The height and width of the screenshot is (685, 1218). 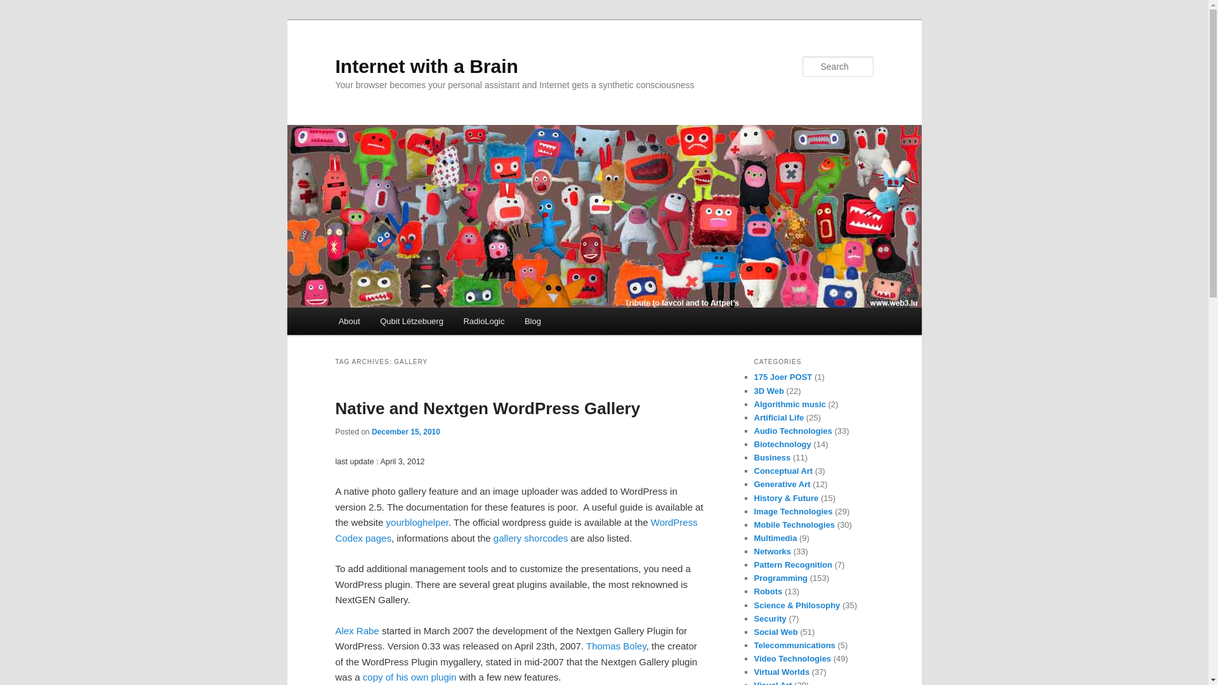 What do you see at coordinates (405, 431) in the screenshot?
I see `22:30` at bounding box center [405, 431].